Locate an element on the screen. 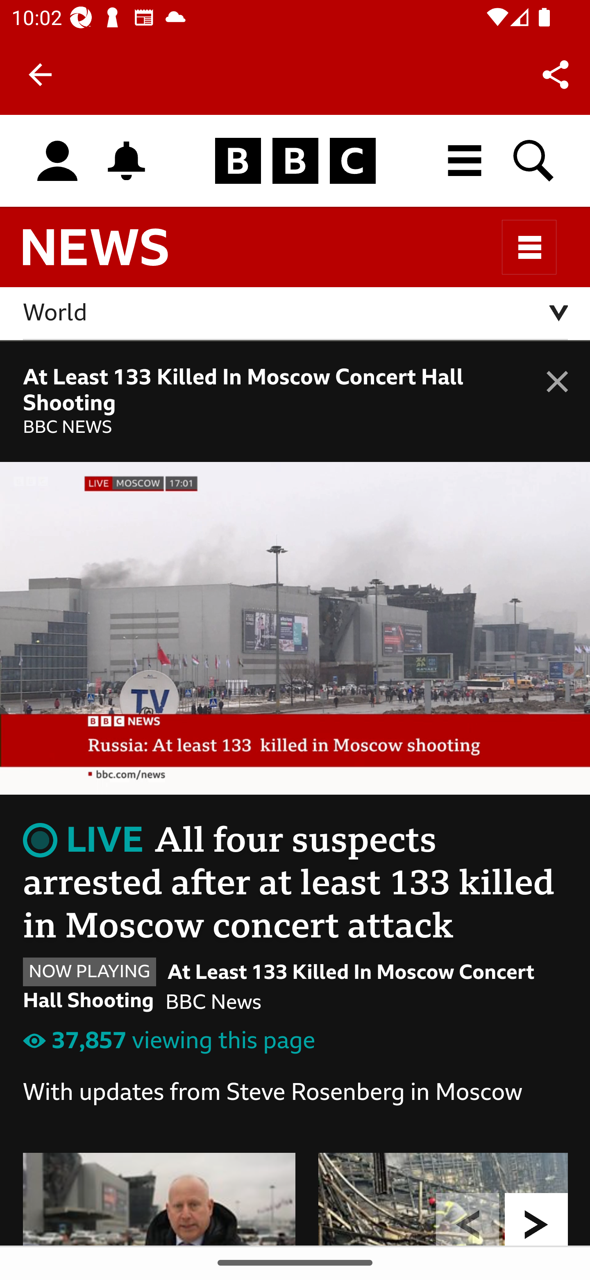 The image size is (590, 1280). Sections is located at coordinates (529, 247).